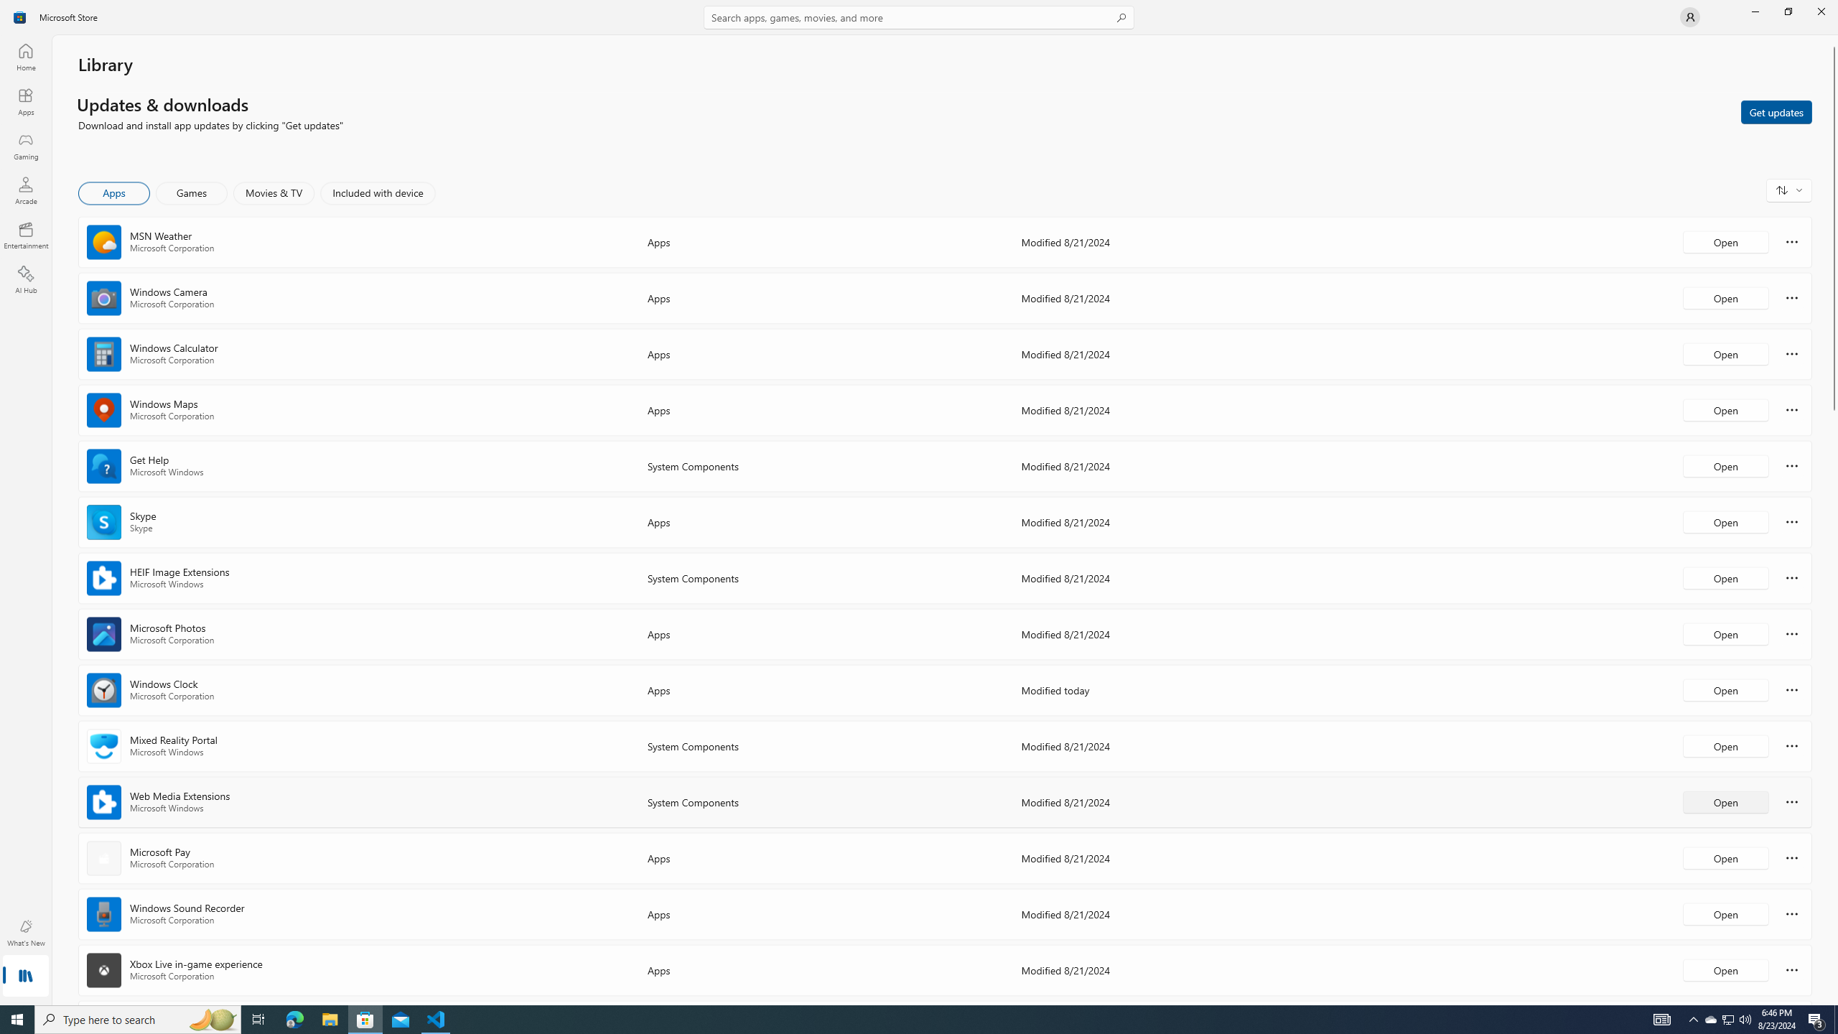  What do you see at coordinates (1834, 1000) in the screenshot?
I see `Vertical Small Increase` at bounding box center [1834, 1000].